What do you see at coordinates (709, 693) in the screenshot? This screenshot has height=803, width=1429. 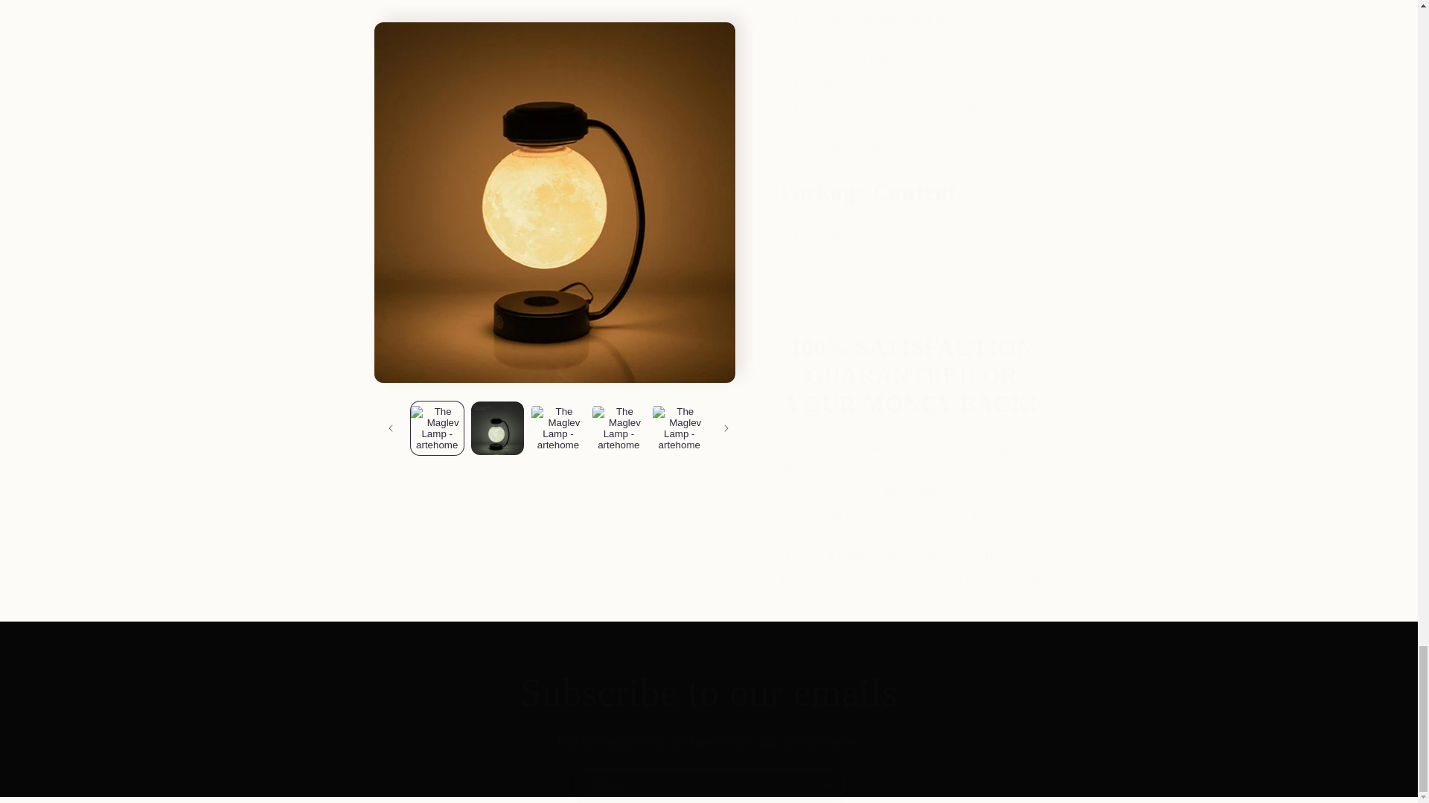 I see `Subscribe to our emails` at bounding box center [709, 693].